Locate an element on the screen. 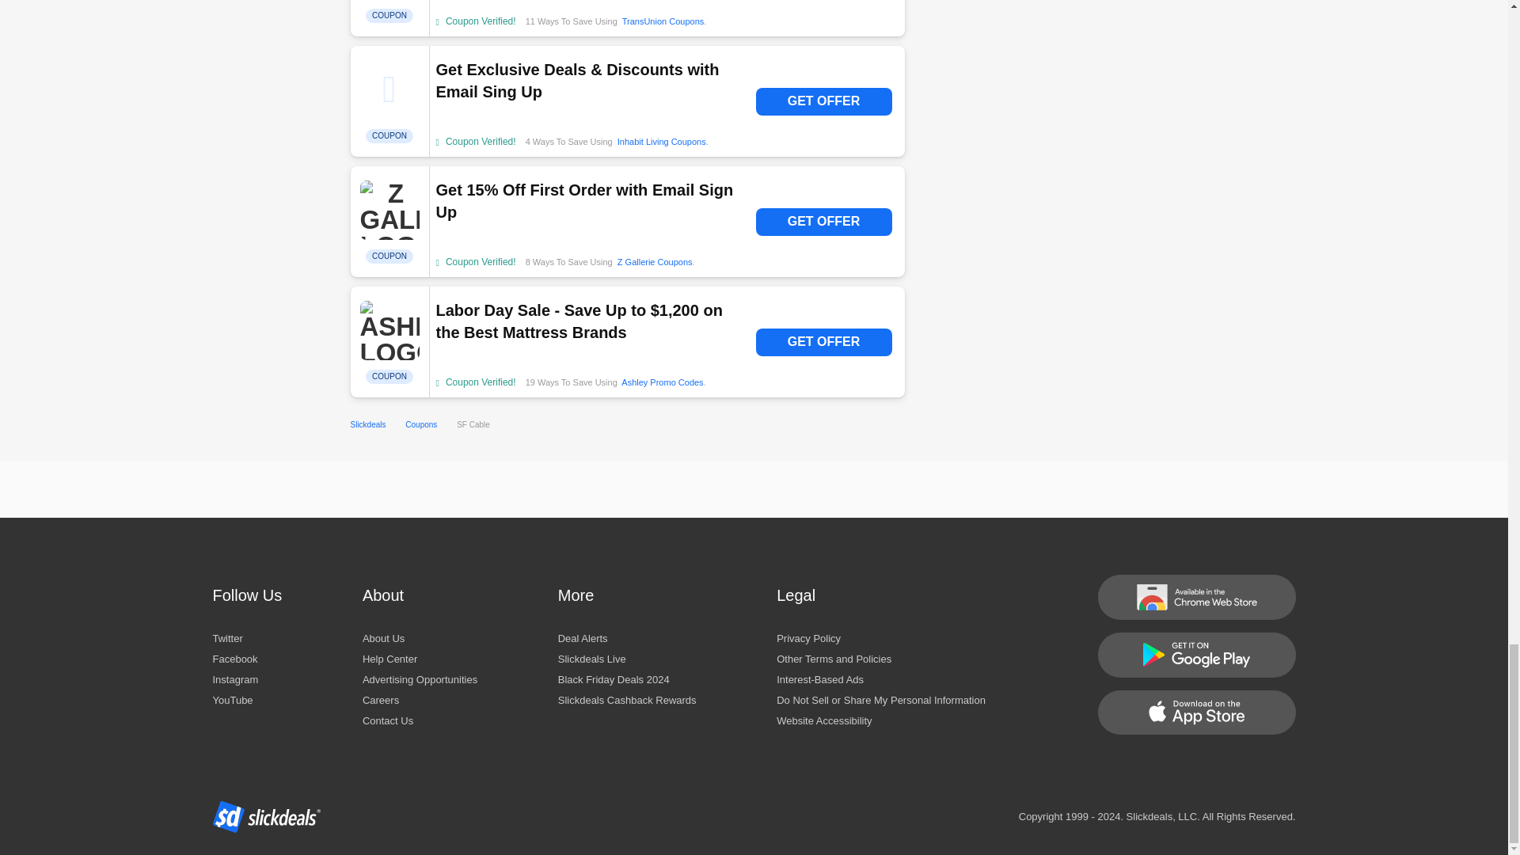 The height and width of the screenshot is (855, 1520). Install the Slickdeals iOS App is located at coordinates (1195, 712).